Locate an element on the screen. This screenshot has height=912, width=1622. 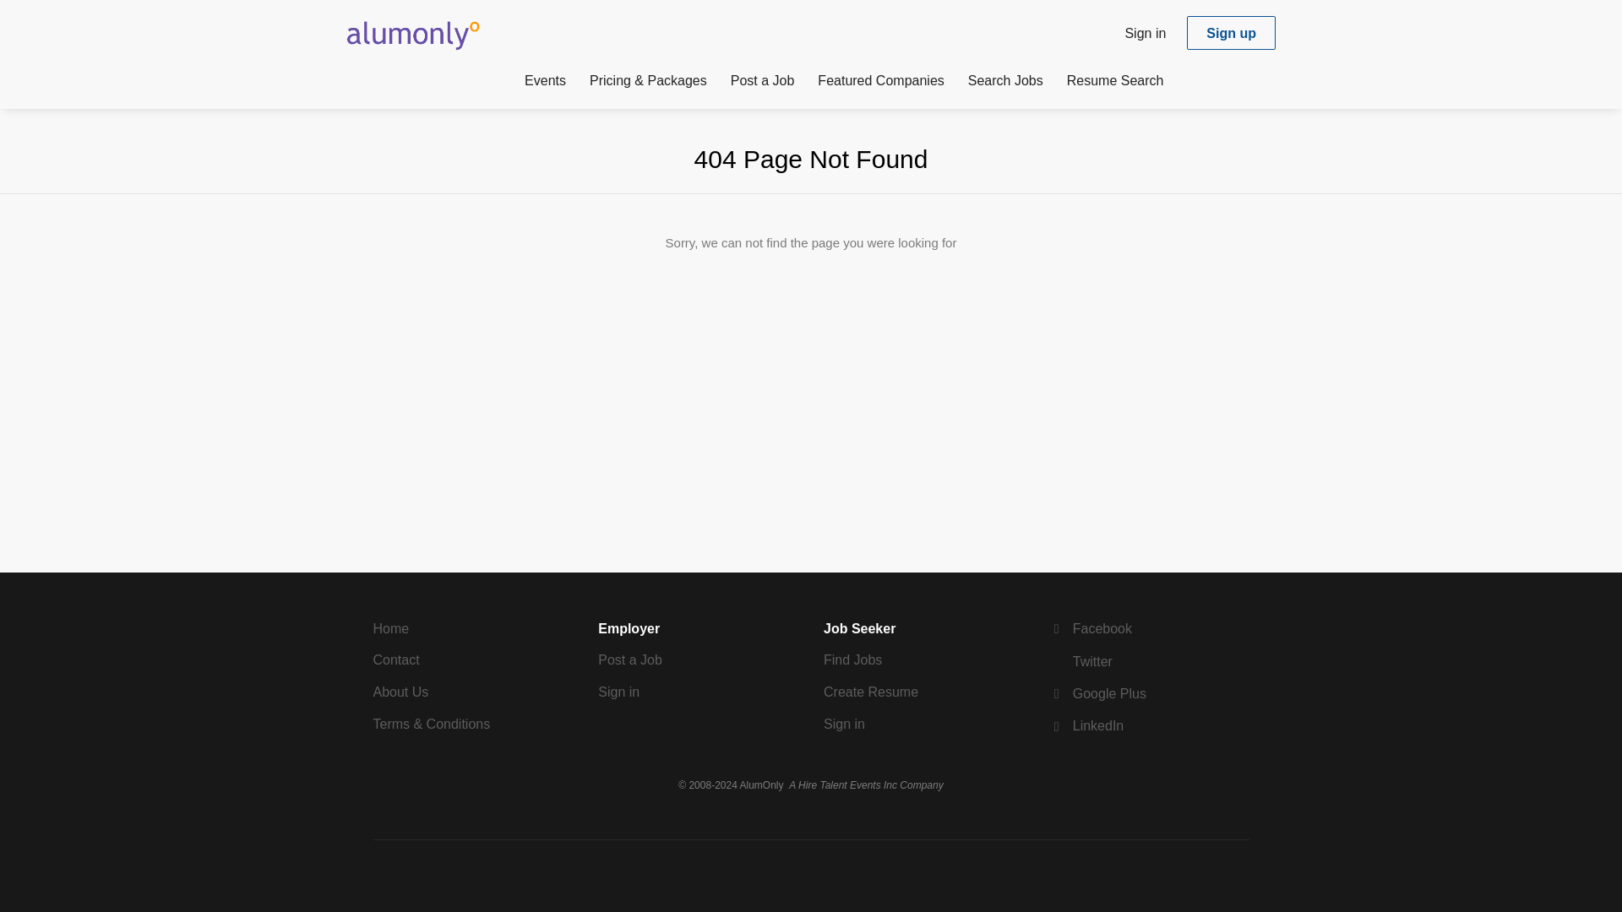
Twitter is located at coordinates (1081, 661).